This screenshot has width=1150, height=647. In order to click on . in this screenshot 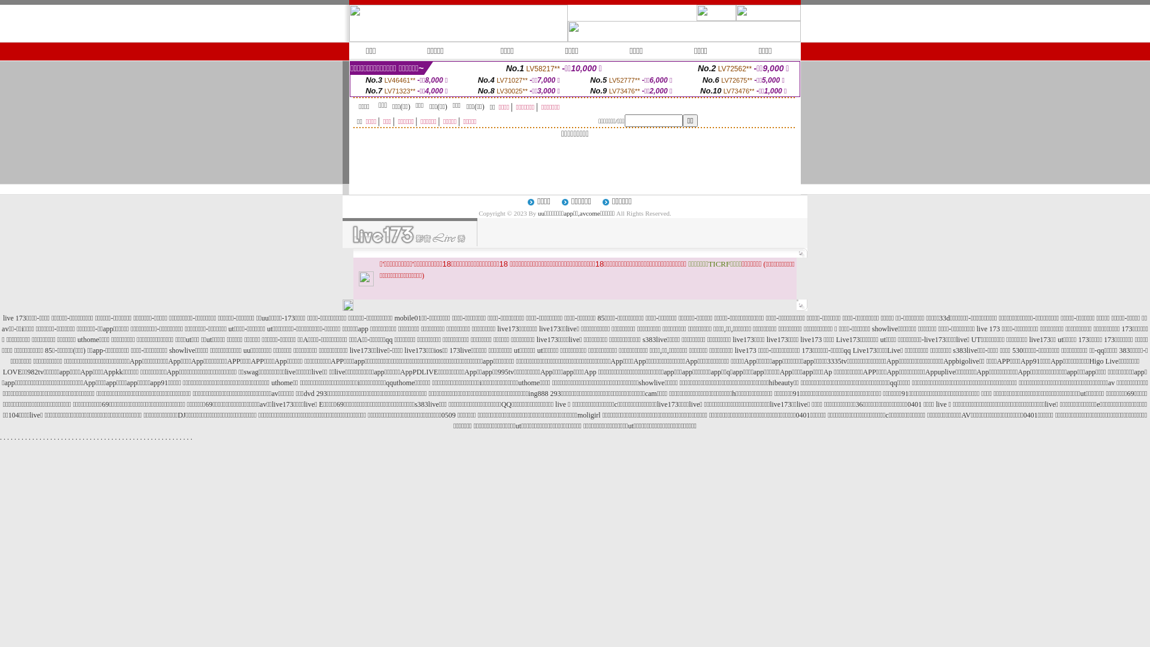, I will do `click(192, 437)`.